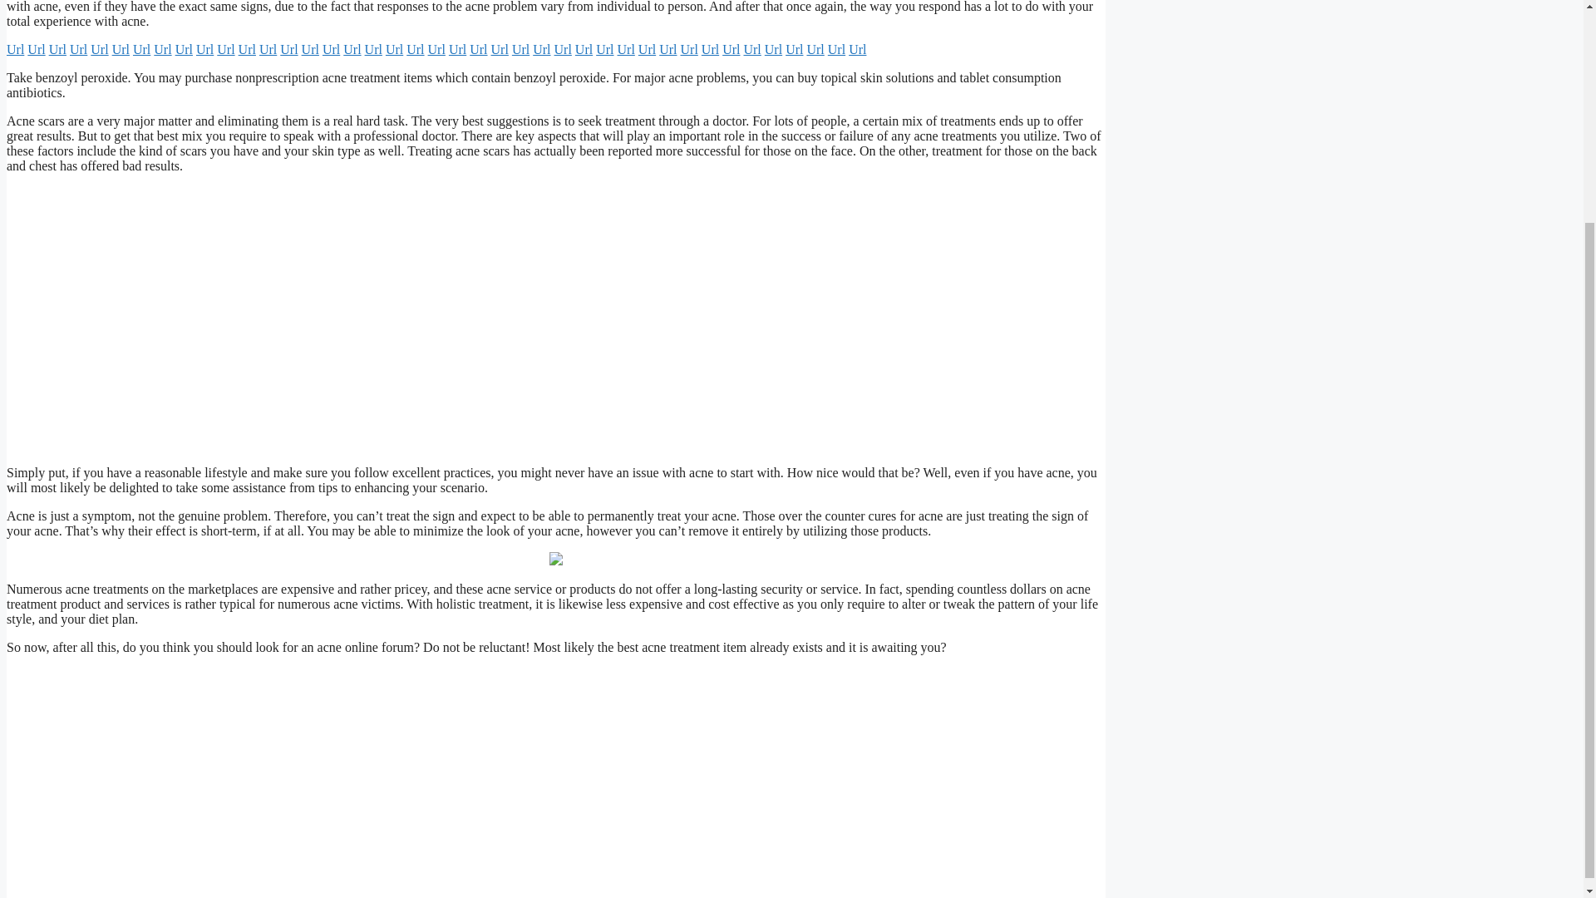 Image resolution: width=1596 pixels, height=898 pixels. I want to click on Url, so click(394, 49).